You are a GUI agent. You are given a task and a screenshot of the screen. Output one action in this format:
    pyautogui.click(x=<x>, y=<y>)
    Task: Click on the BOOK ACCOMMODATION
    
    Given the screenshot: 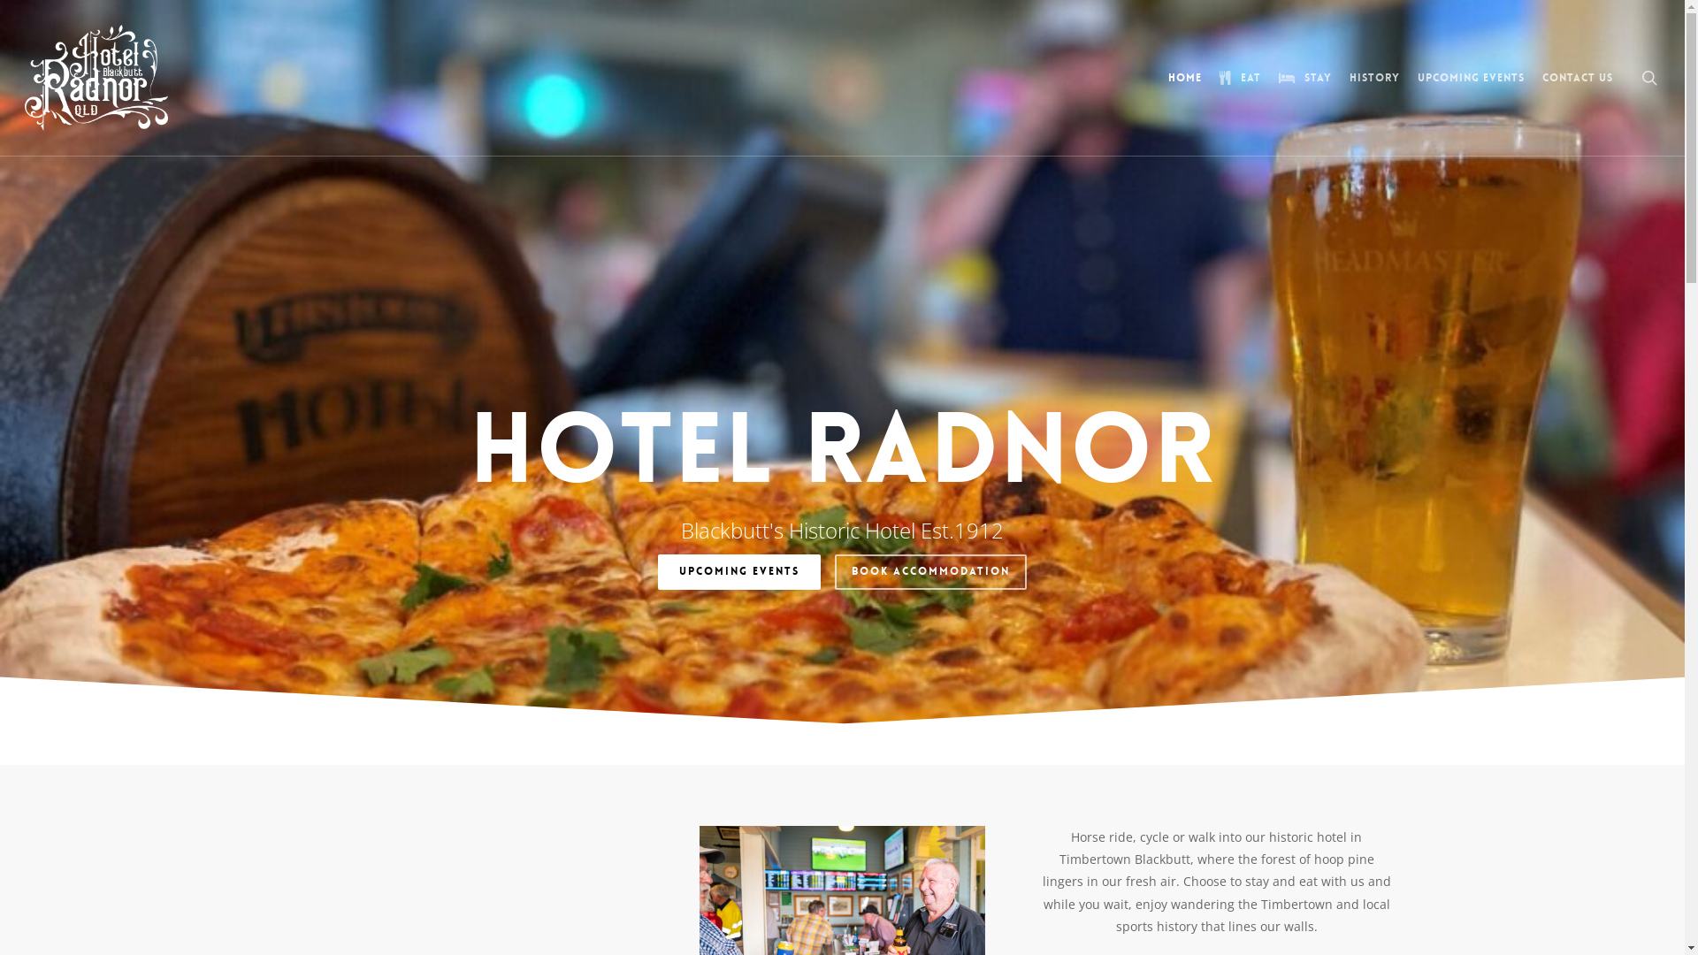 What is the action you would take?
    pyautogui.click(x=930, y=571)
    